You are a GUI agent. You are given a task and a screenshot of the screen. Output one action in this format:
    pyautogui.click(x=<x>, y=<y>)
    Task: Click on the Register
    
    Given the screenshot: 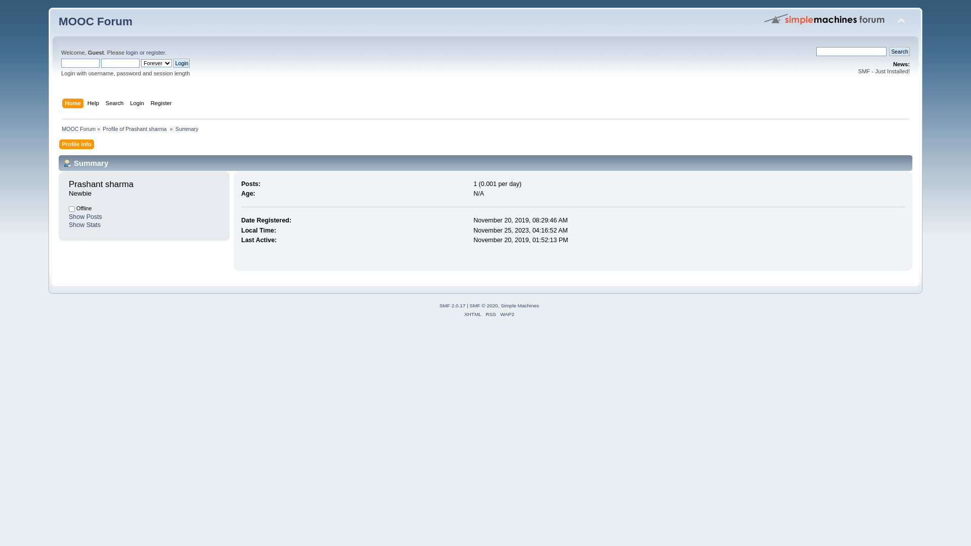 What is the action you would take?
    pyautogui.click(x=163, y=104)
    